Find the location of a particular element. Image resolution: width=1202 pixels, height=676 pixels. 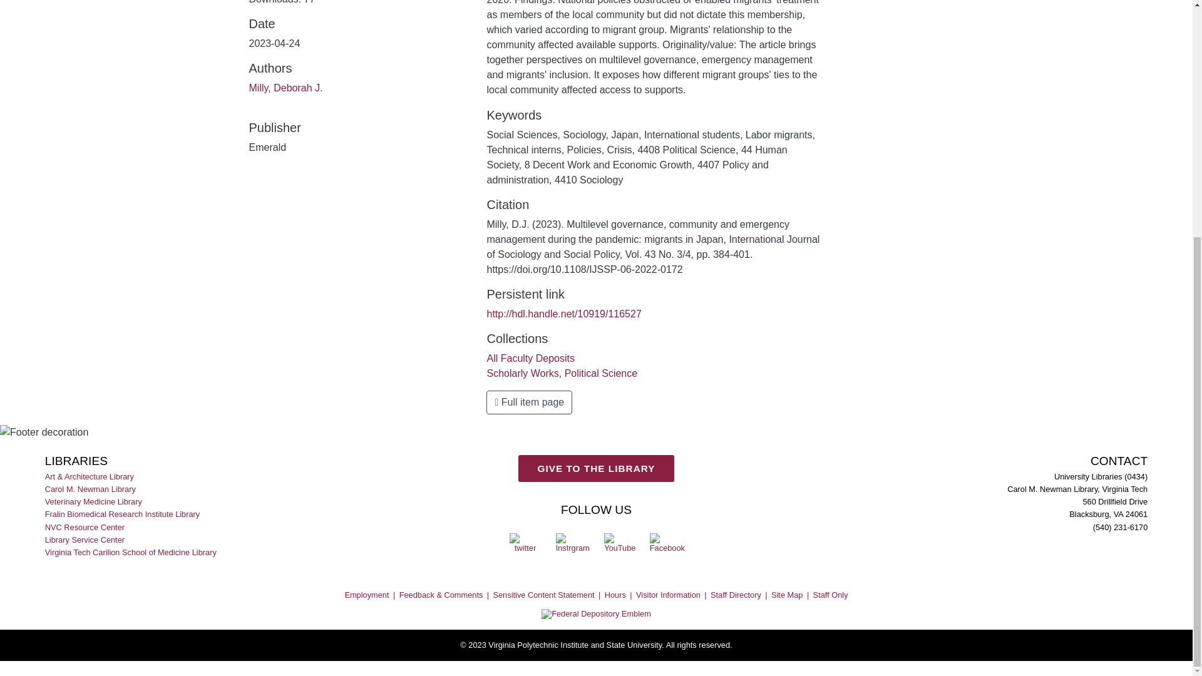

Veterinary Medicine Library is located at coordinates (95, 502).